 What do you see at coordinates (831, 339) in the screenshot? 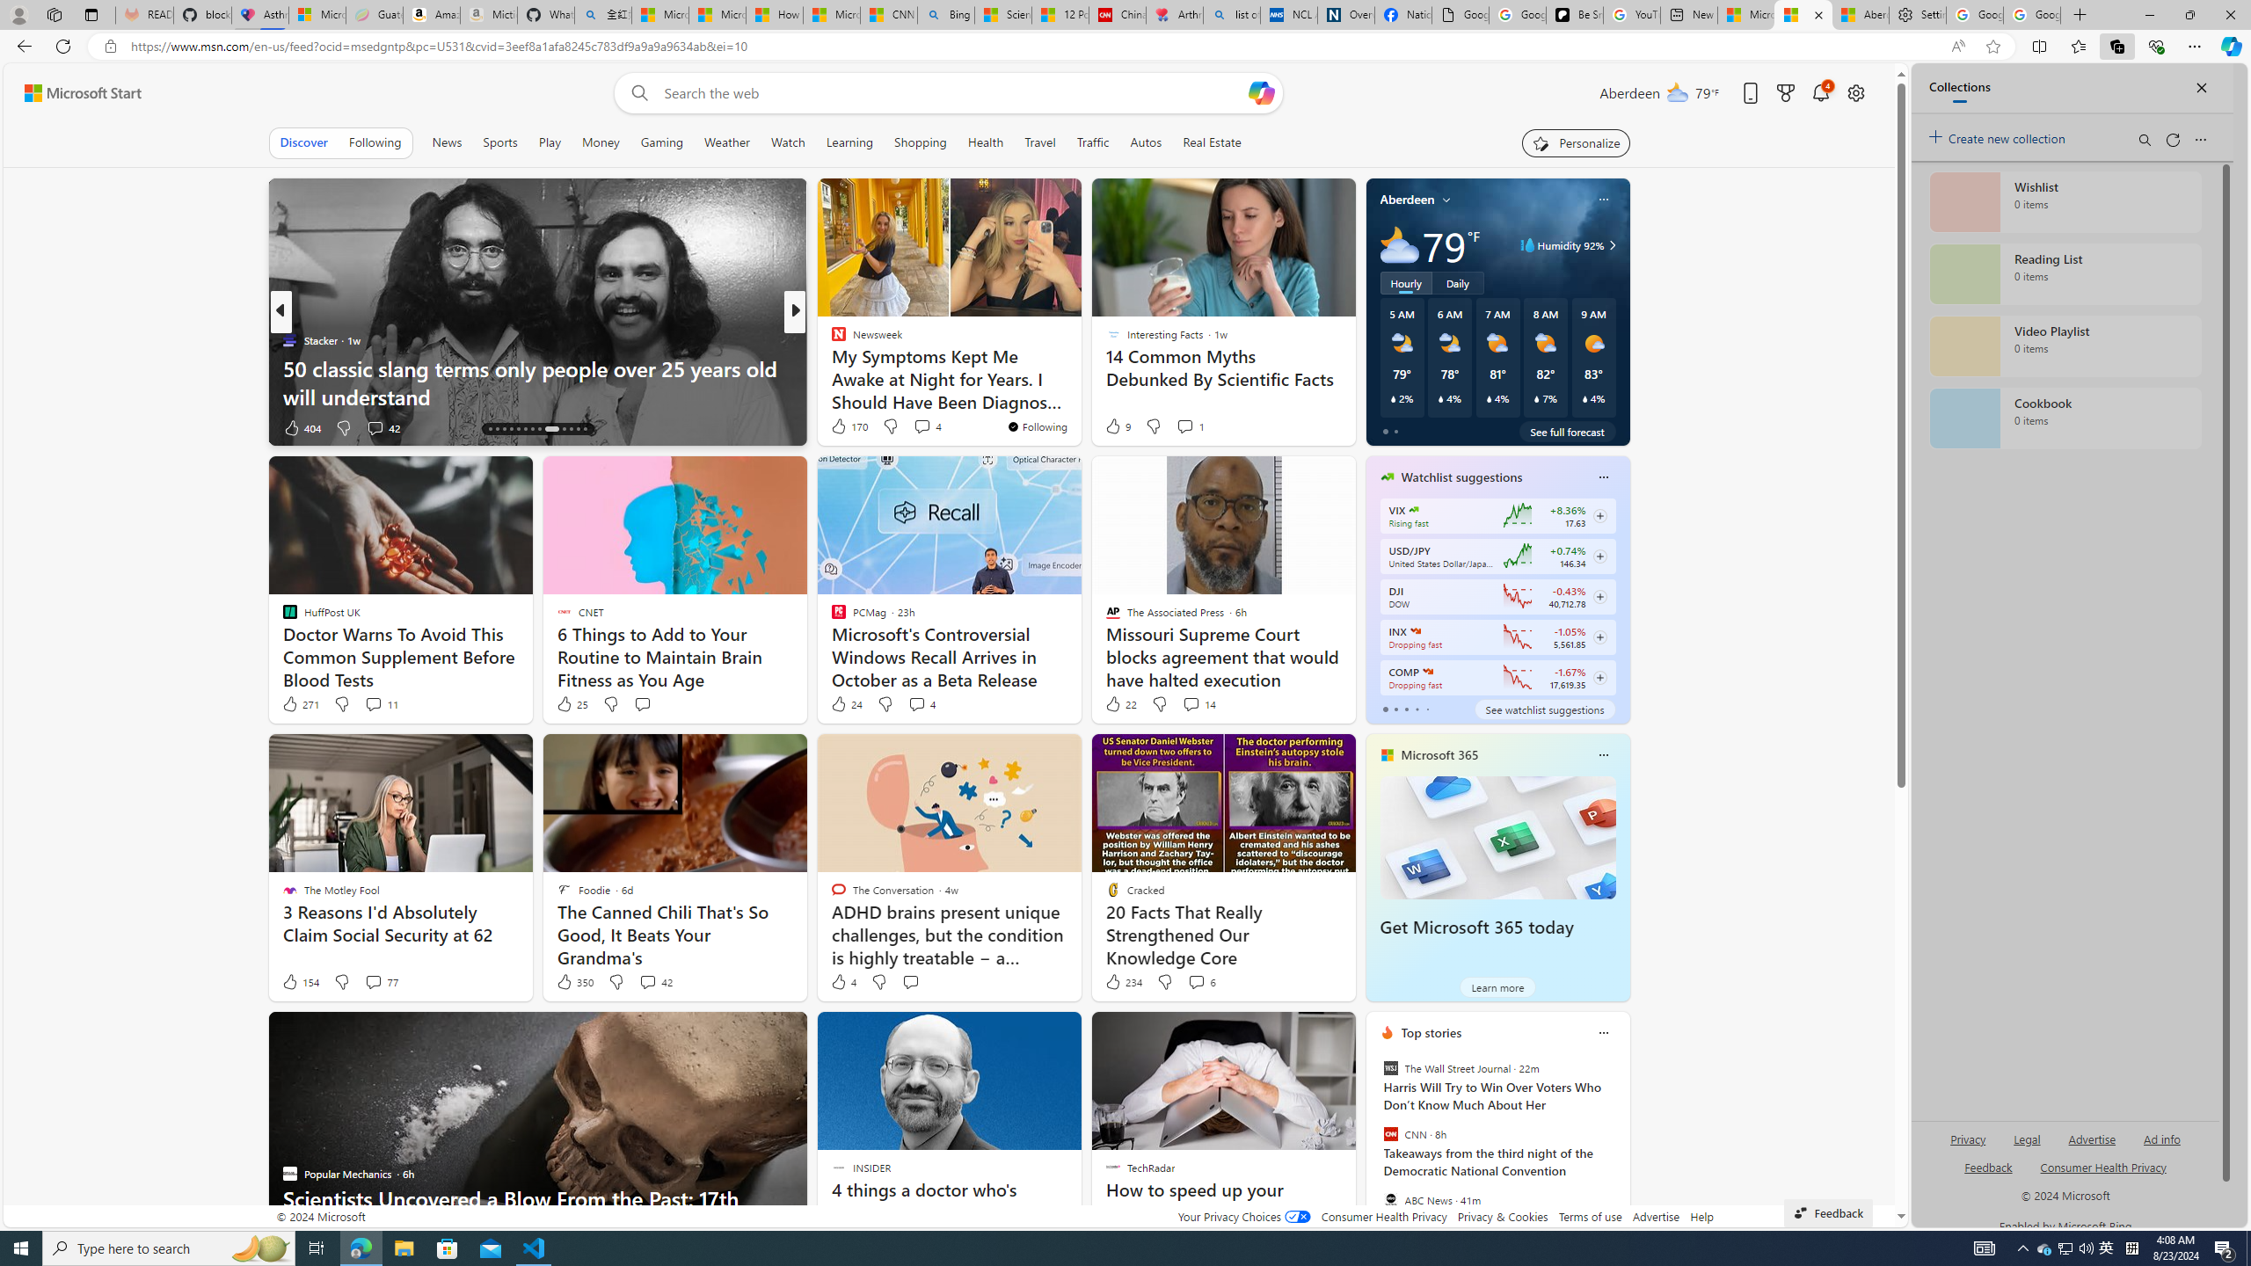
I see `Popular Mechanics` at bounding box center [831, 339].